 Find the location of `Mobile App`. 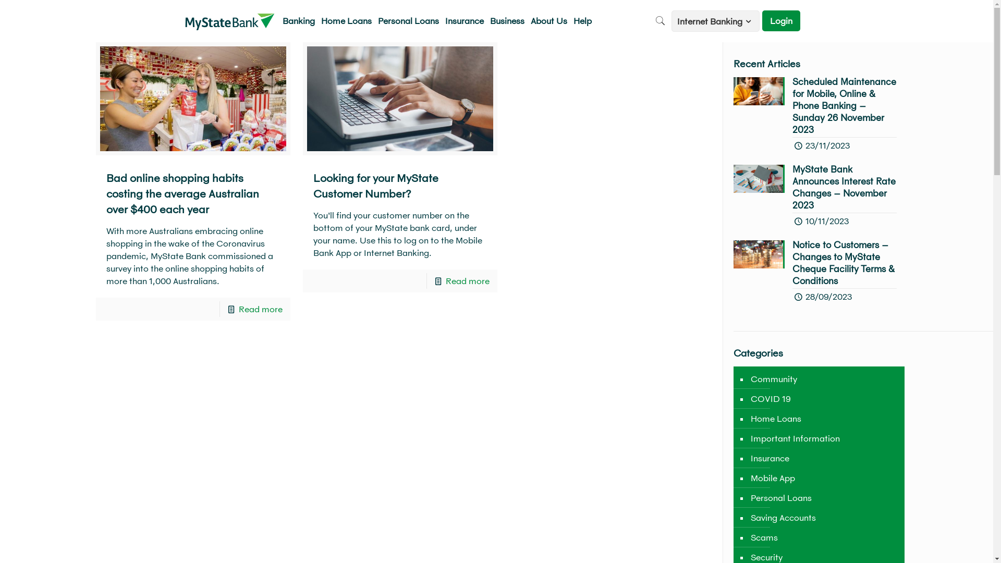

Mobile App is located at coordinates (772, 478).